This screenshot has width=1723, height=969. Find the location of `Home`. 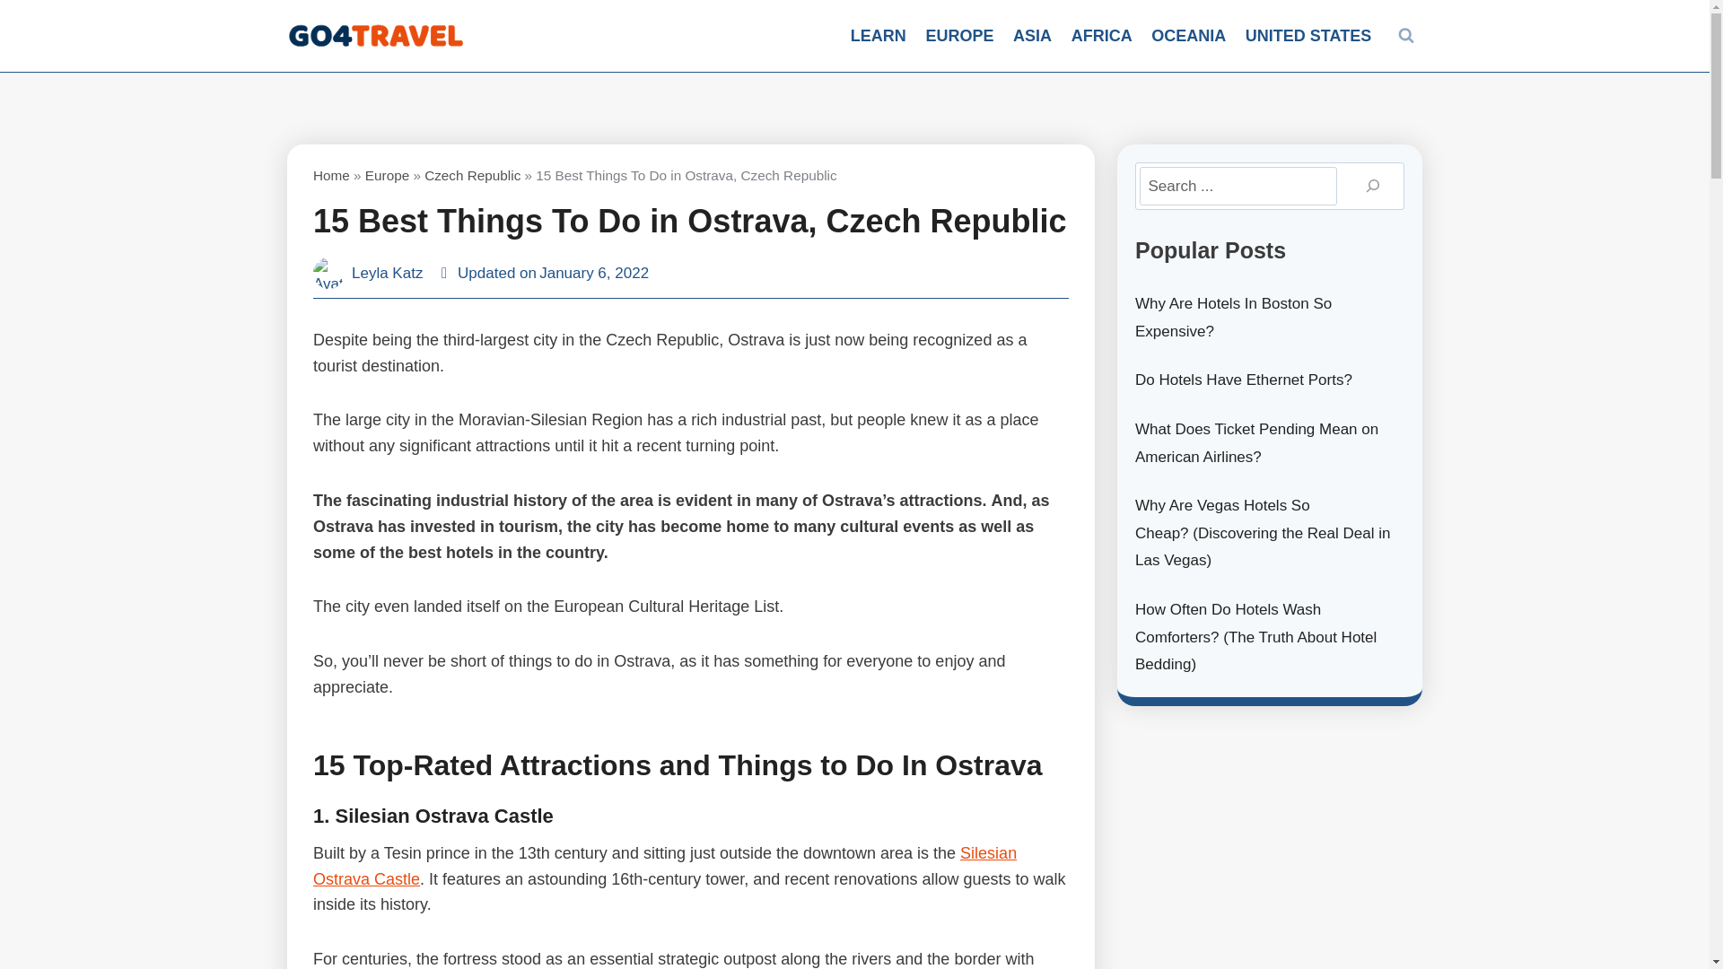

Home is located at coordinates (331, 175).